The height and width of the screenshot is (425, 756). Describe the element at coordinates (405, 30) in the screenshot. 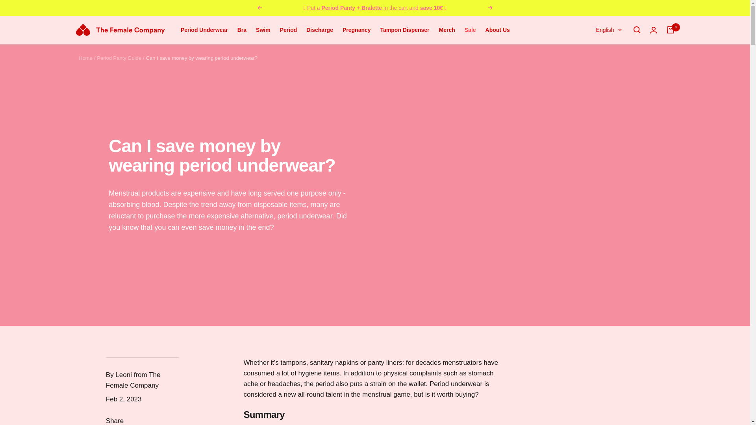

I see `Tampon Dispenser` at that location.